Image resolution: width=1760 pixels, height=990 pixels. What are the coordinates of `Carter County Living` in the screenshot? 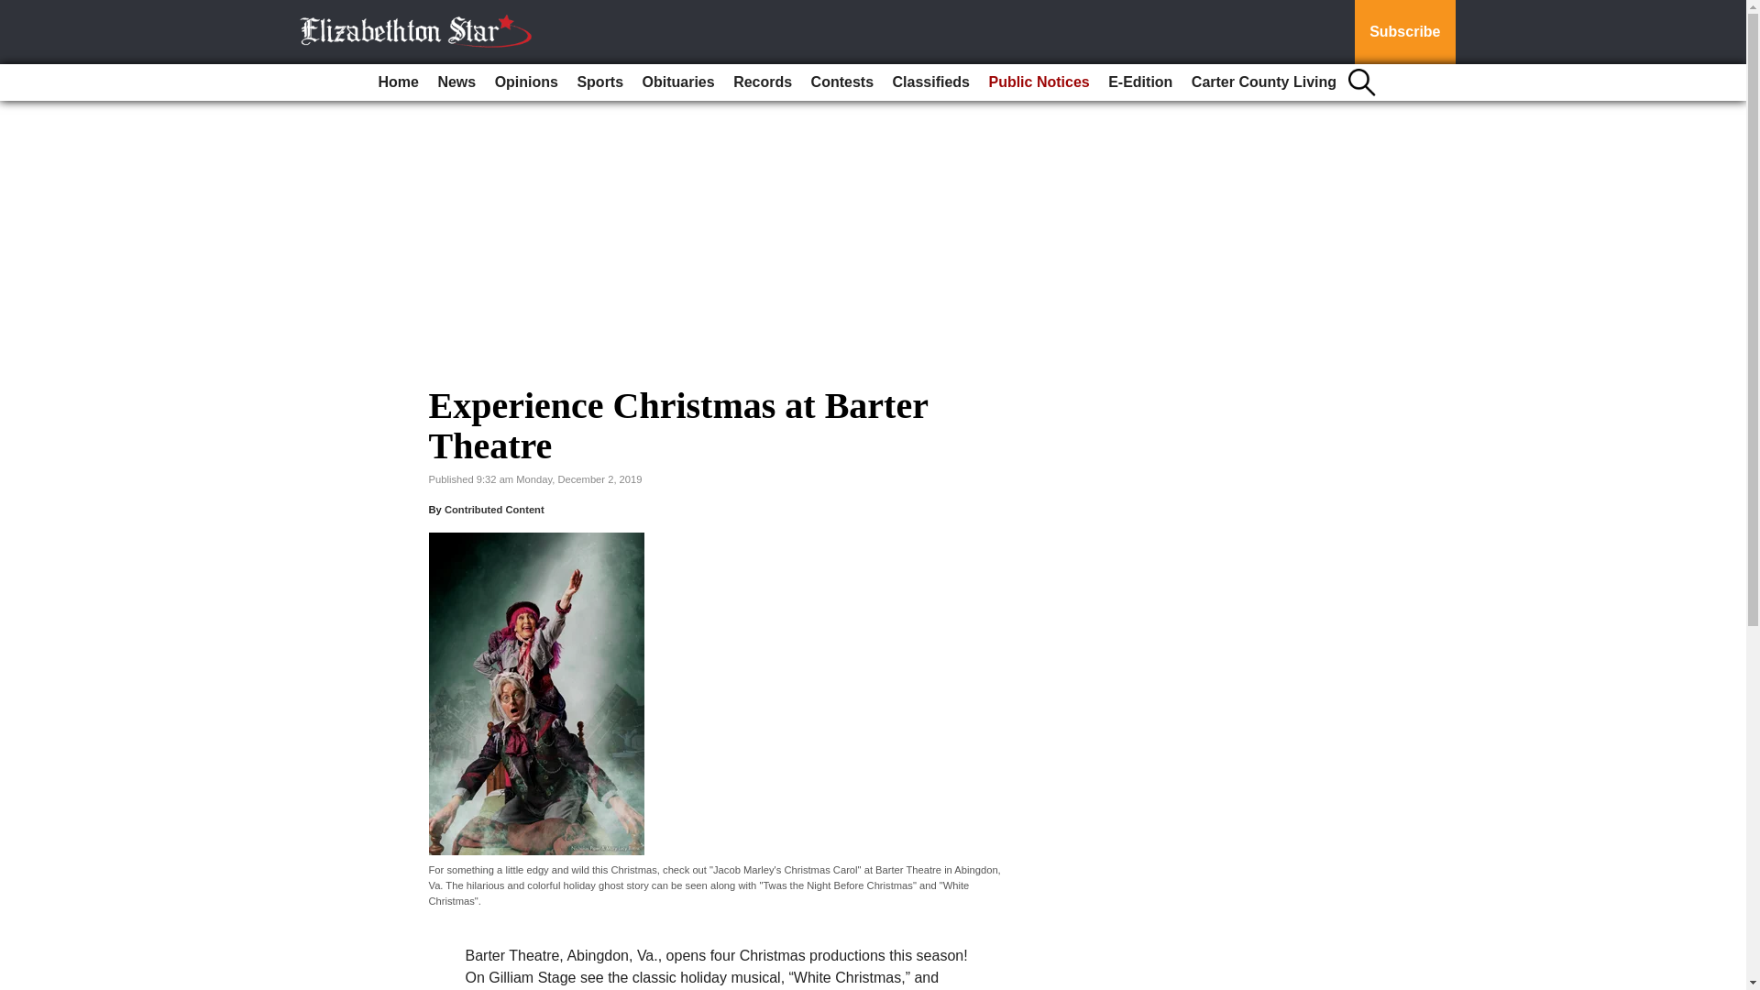 It's located at (1264, 82).